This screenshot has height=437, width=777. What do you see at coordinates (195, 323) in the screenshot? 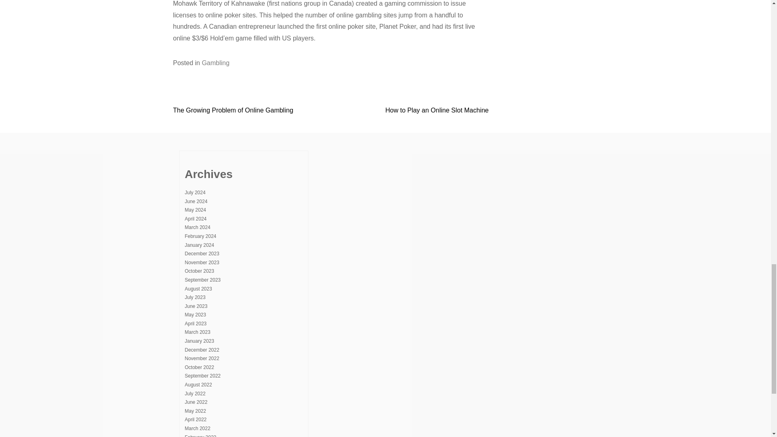
I see `April 2023` at bounding box center [195, 323].